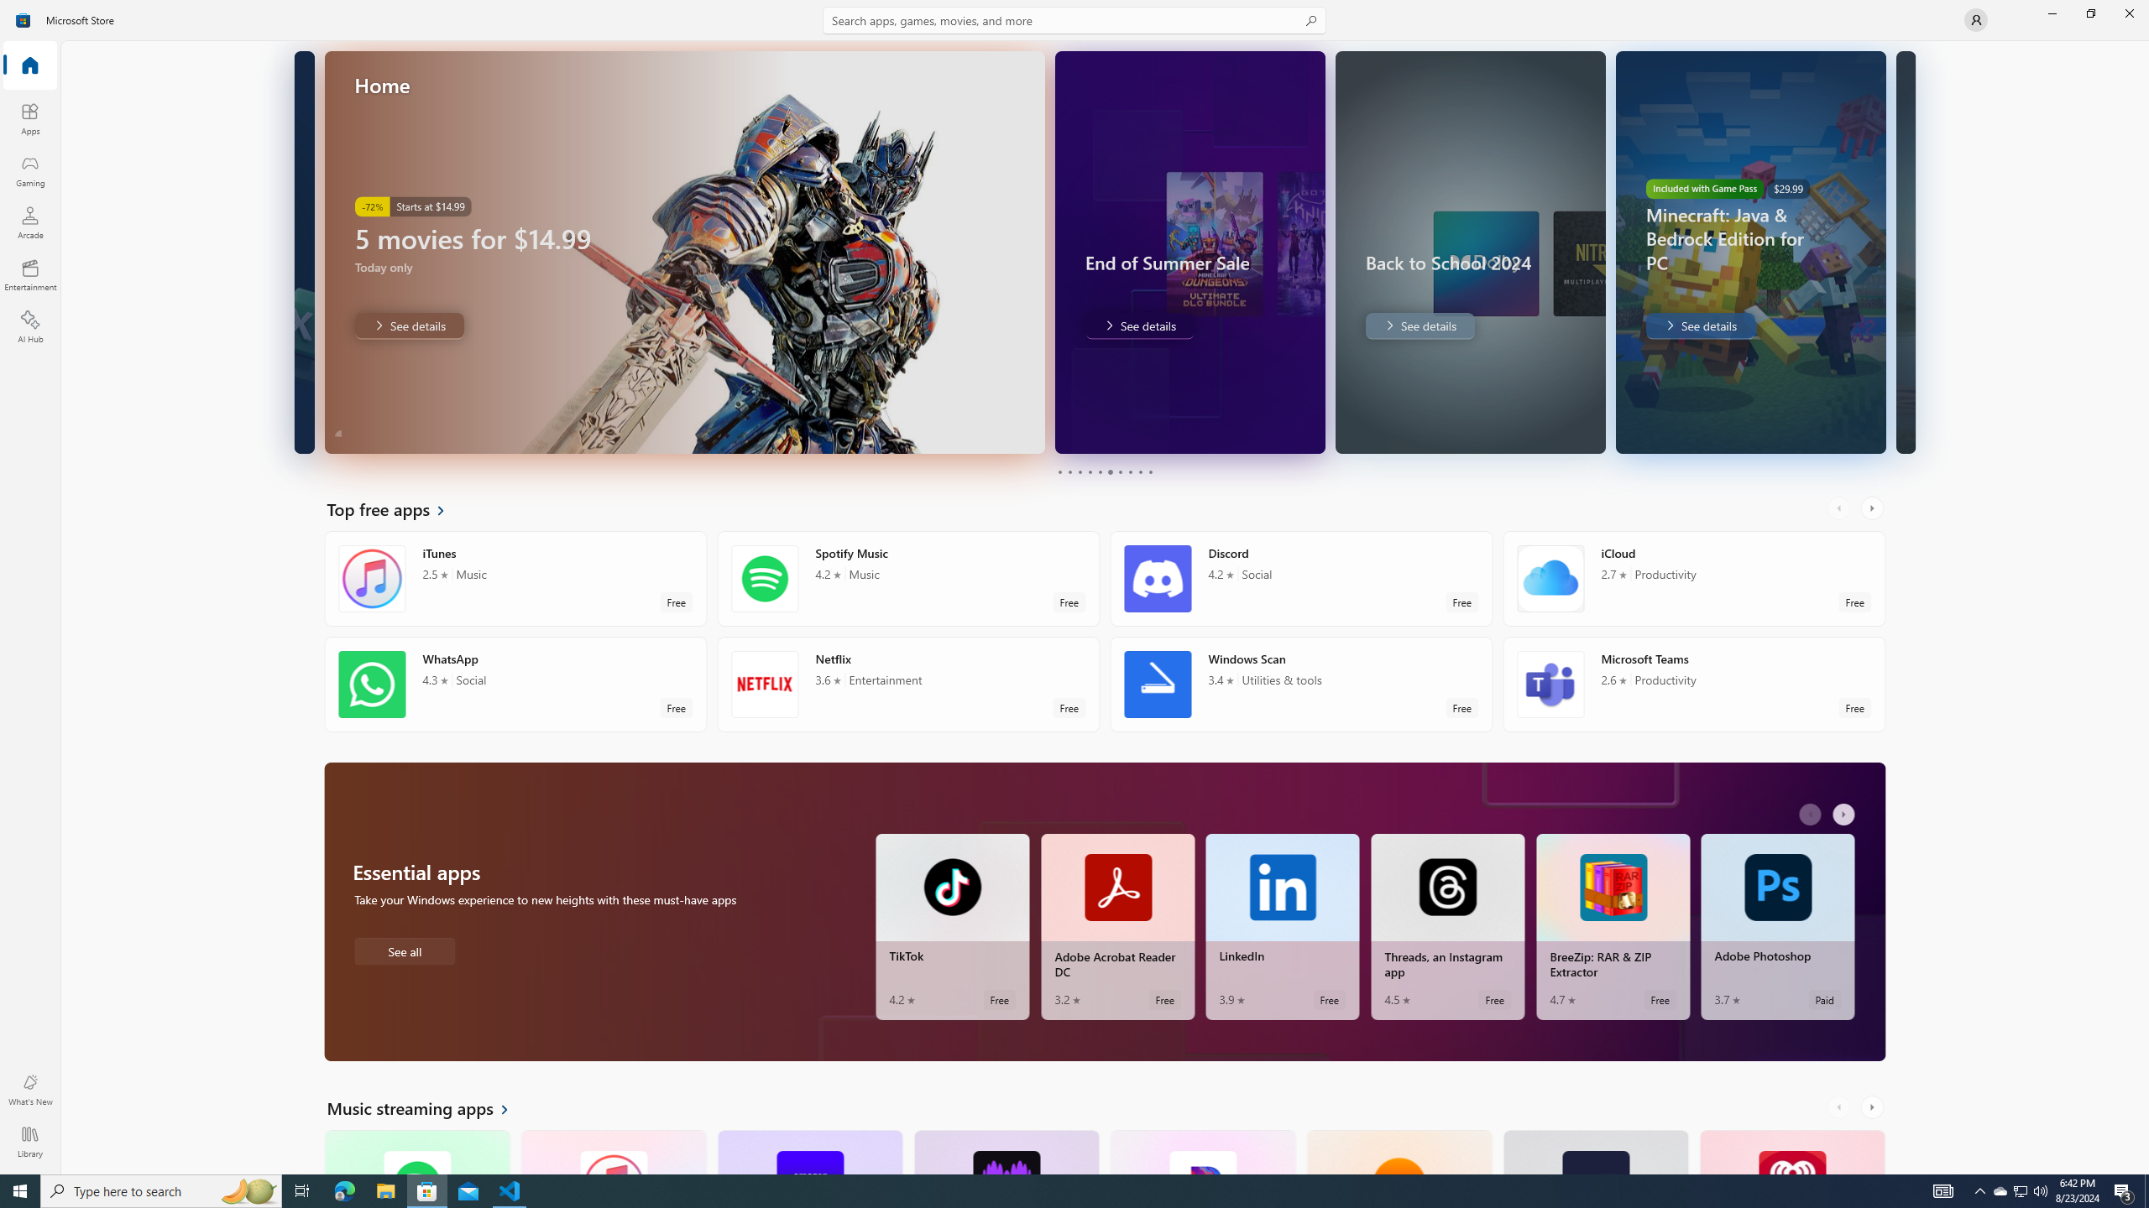  What do you see at coordinates (1119, 471) in the screenshot?
I see `Page 7` at bounding box center [1119, 471].